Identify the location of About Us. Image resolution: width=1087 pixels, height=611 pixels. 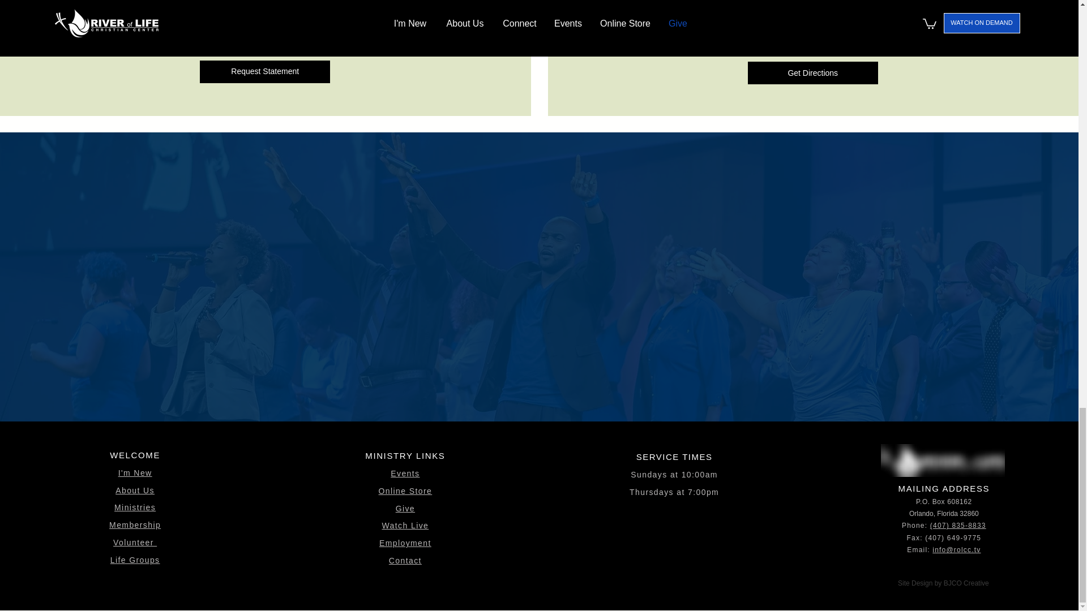
(135, 490).